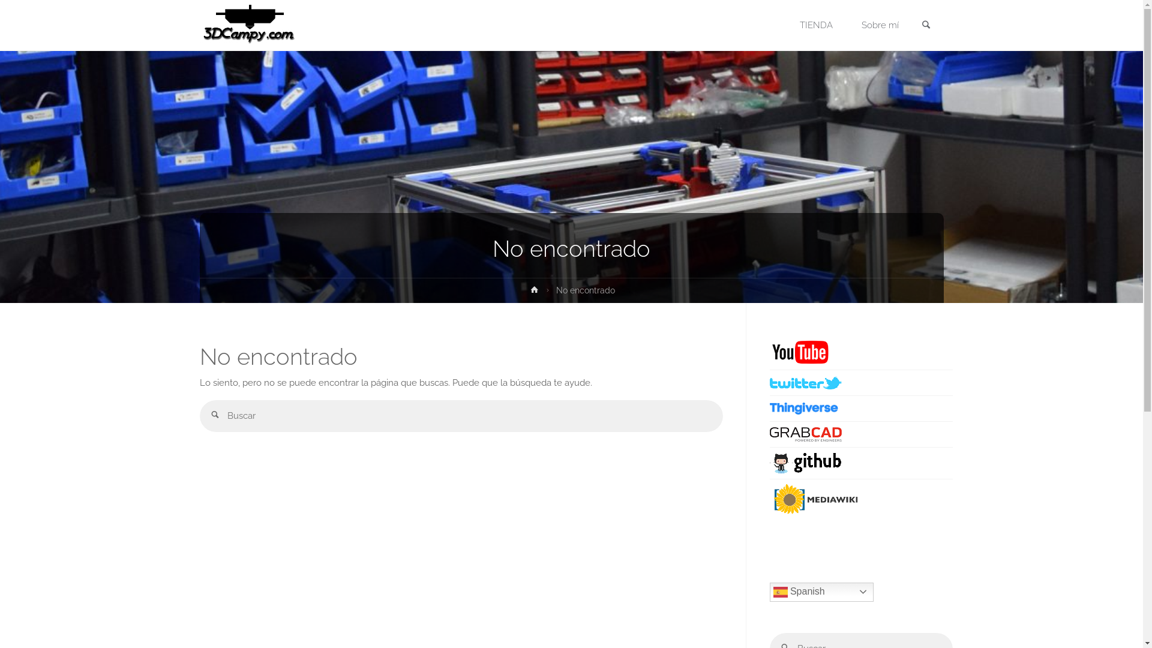 This screenshot has height=648, width=1152. I want to click on TIENDA, so click(816, 25).